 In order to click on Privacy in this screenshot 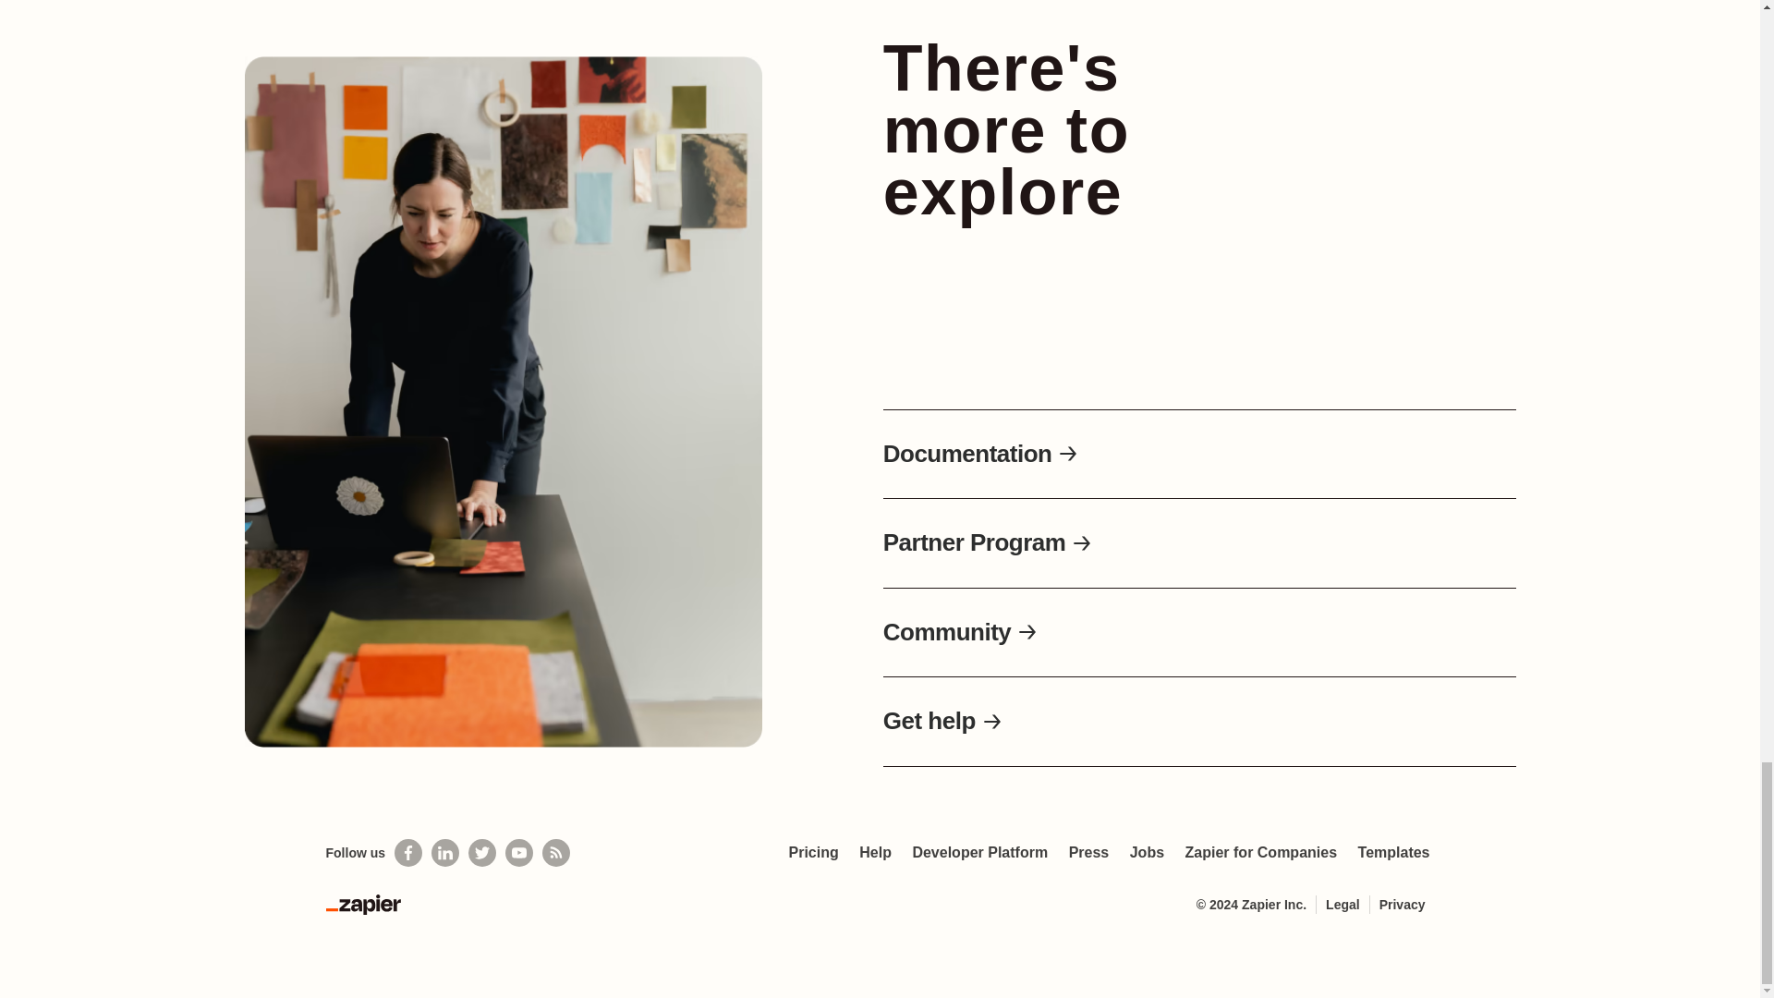, I will do `click(1403, 904)`.